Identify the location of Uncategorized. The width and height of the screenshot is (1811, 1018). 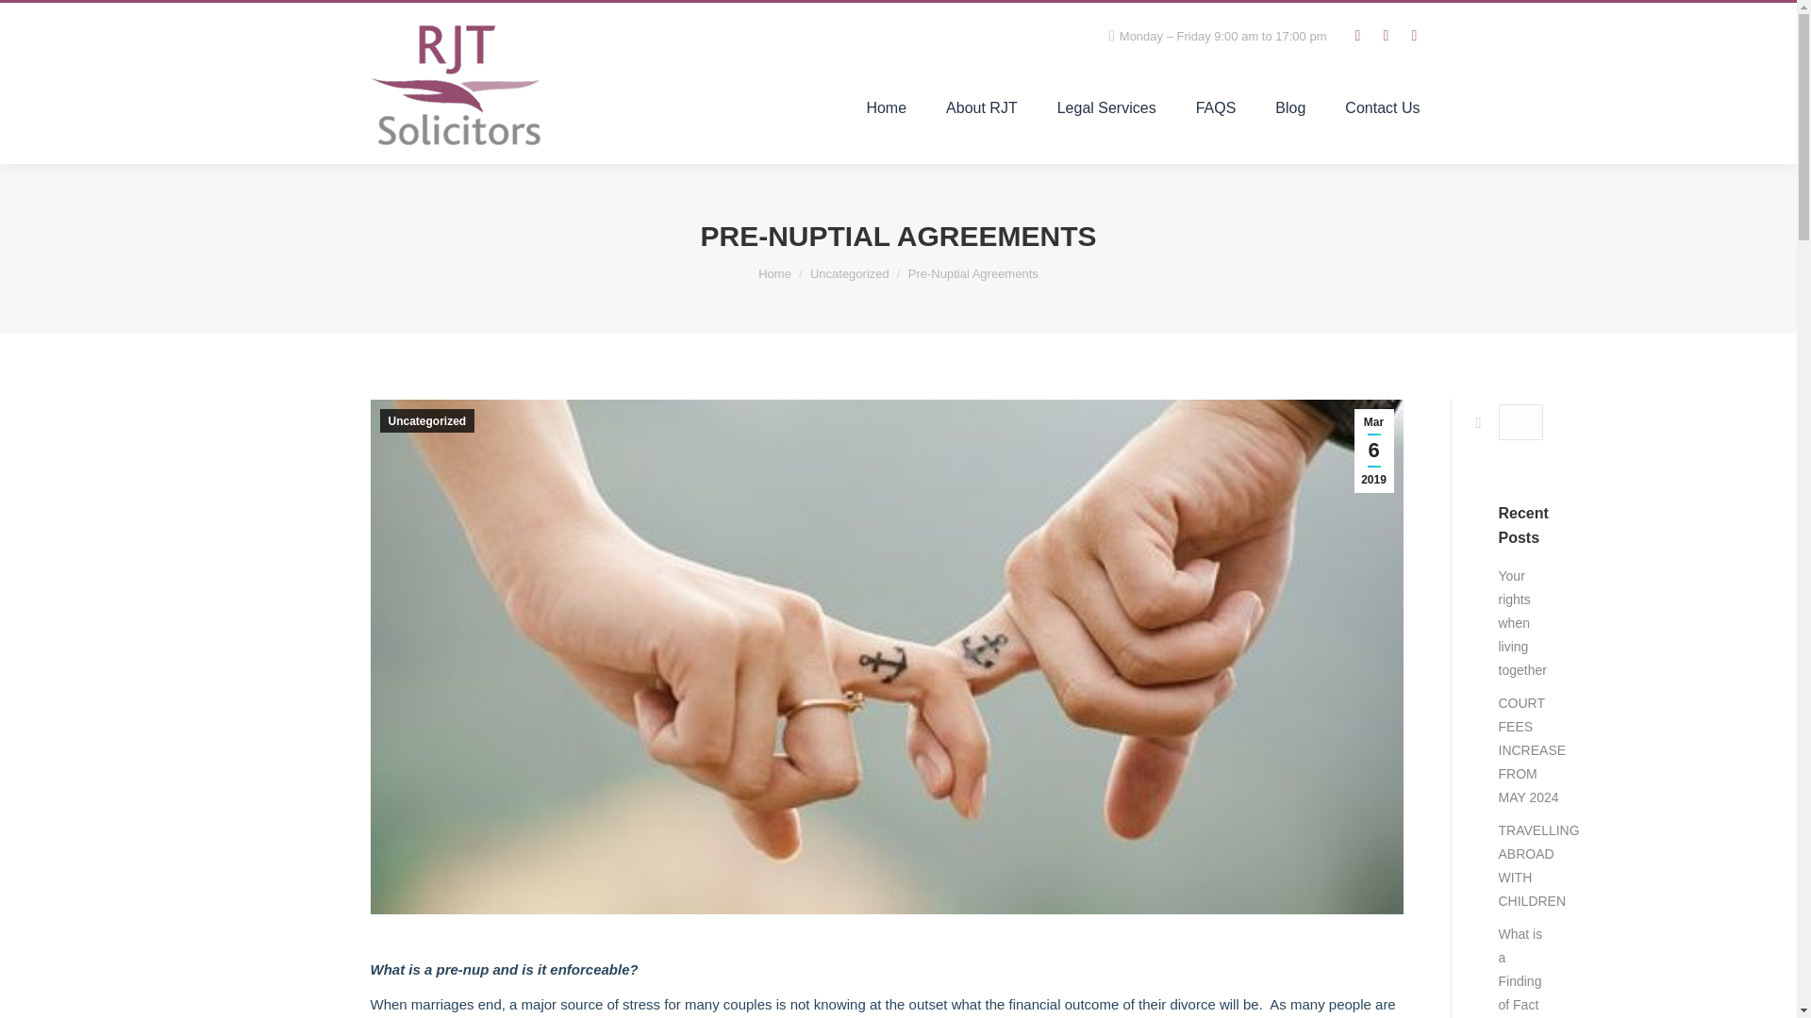
(849, 273).